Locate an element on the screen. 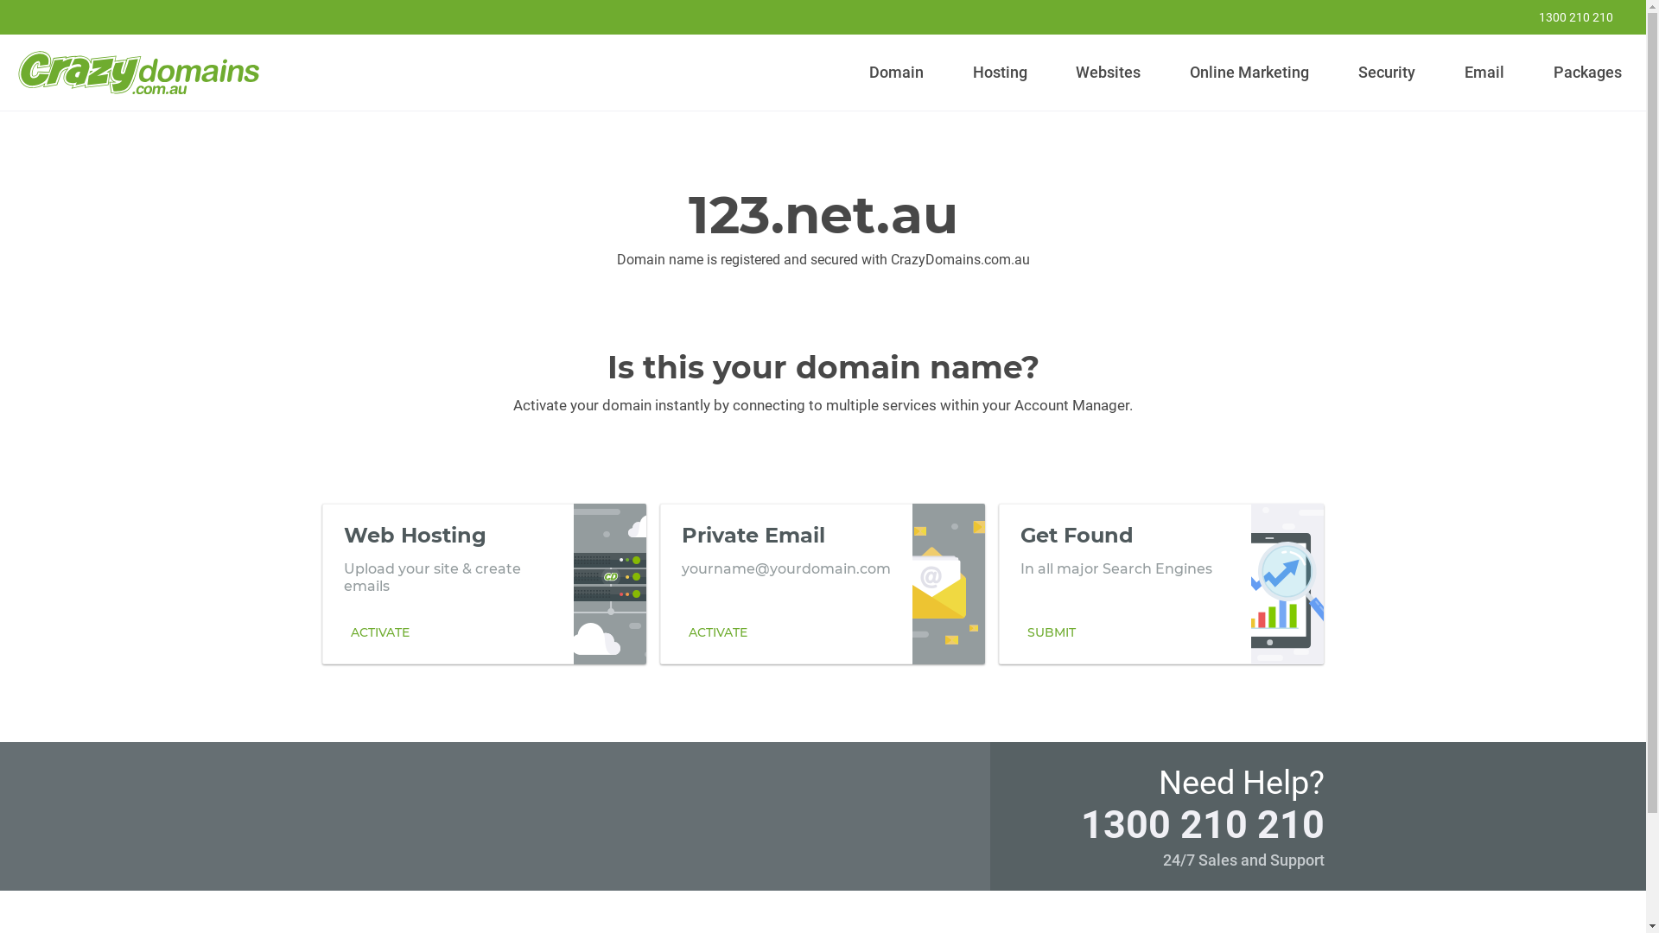 Image resolution: width=1659 pixels, height=933 pixels. Packages is located at coordinates (1587, 73).